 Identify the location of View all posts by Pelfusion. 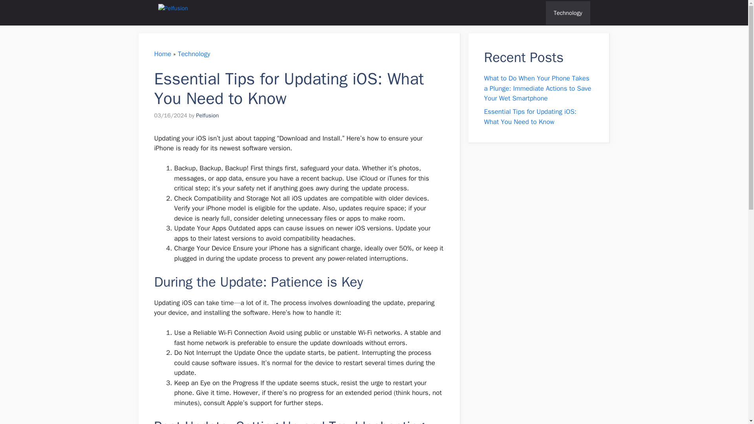
(207, 115).